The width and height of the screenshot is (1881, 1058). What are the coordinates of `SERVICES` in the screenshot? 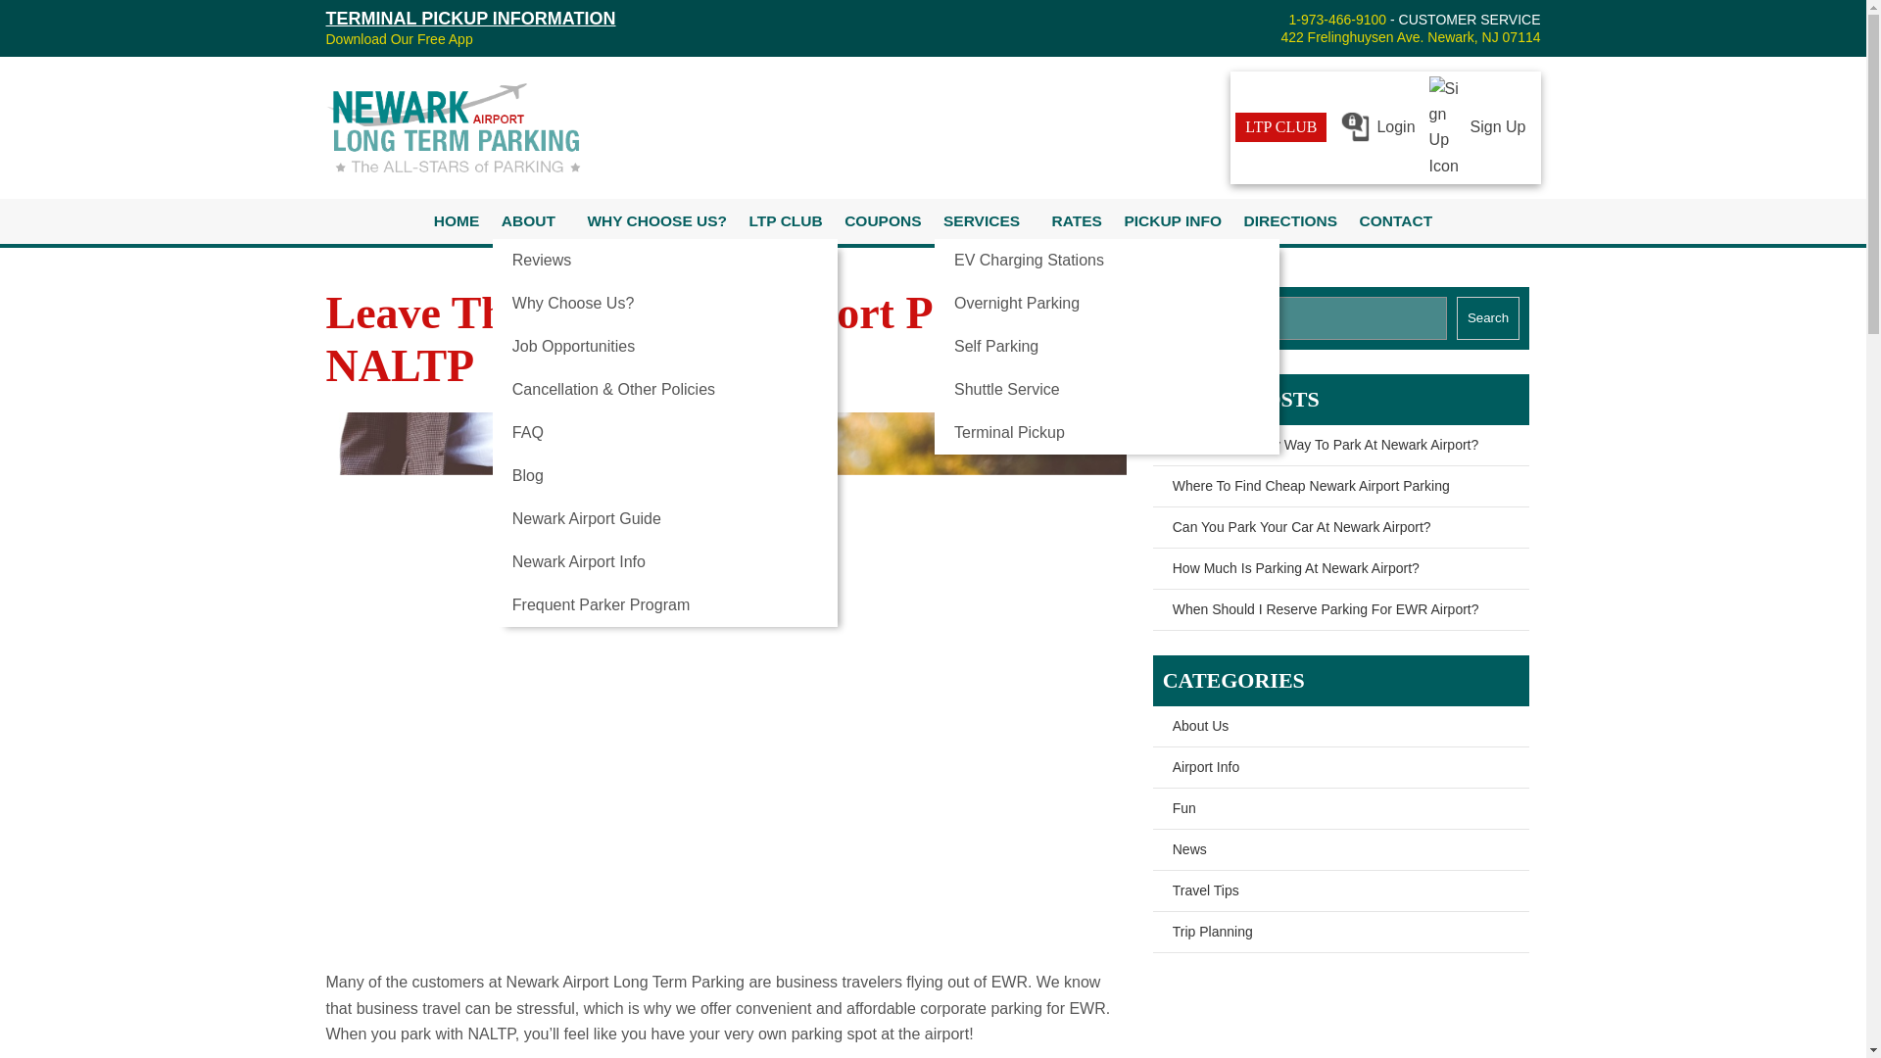 It's located at (982, 221).